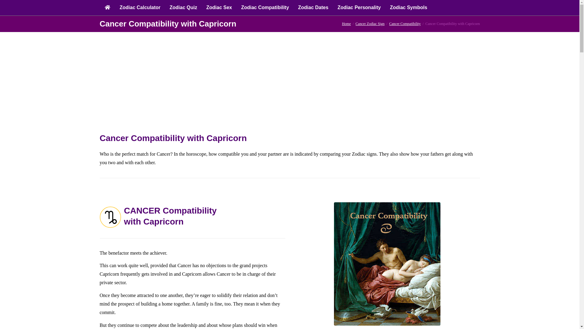 This screenshot has height=329, width=584. What do you see at coordinates (184, 8) in the screenshot?
I see `Zodiac Quiz` at bounding box center [184, 8].